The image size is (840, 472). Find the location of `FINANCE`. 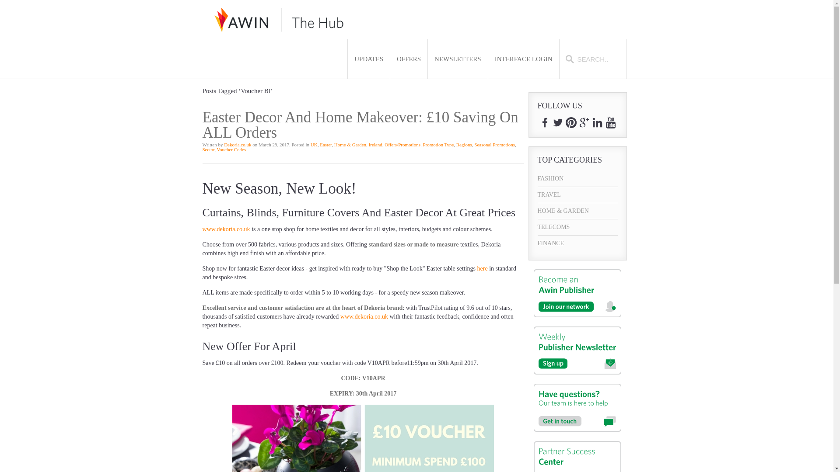

FINANCE is located at coordinates (577, 243).